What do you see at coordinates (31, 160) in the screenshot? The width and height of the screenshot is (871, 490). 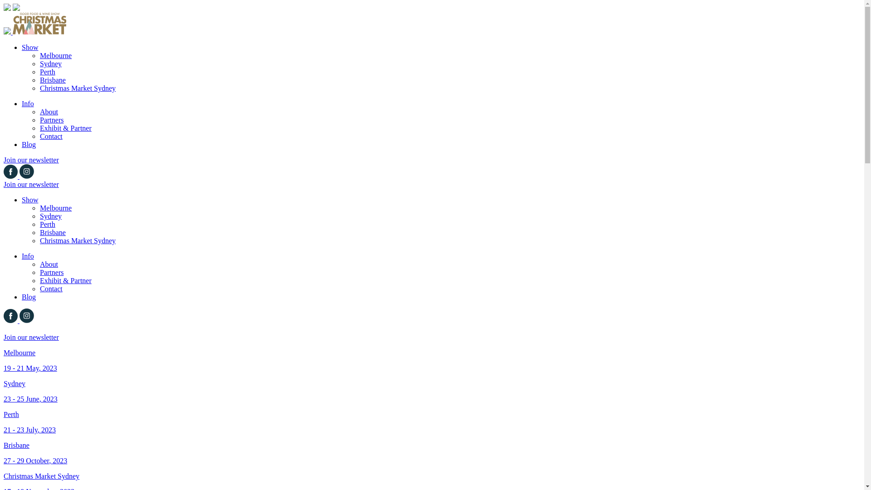 I see `Join our newsletter` at bounding box center [31, 160].